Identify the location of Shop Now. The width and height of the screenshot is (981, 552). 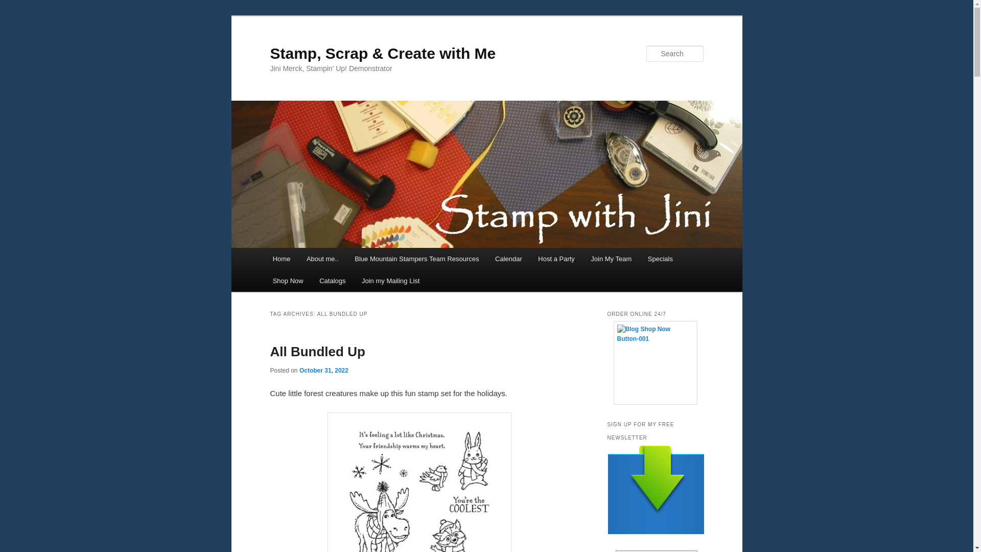
(288, 281).